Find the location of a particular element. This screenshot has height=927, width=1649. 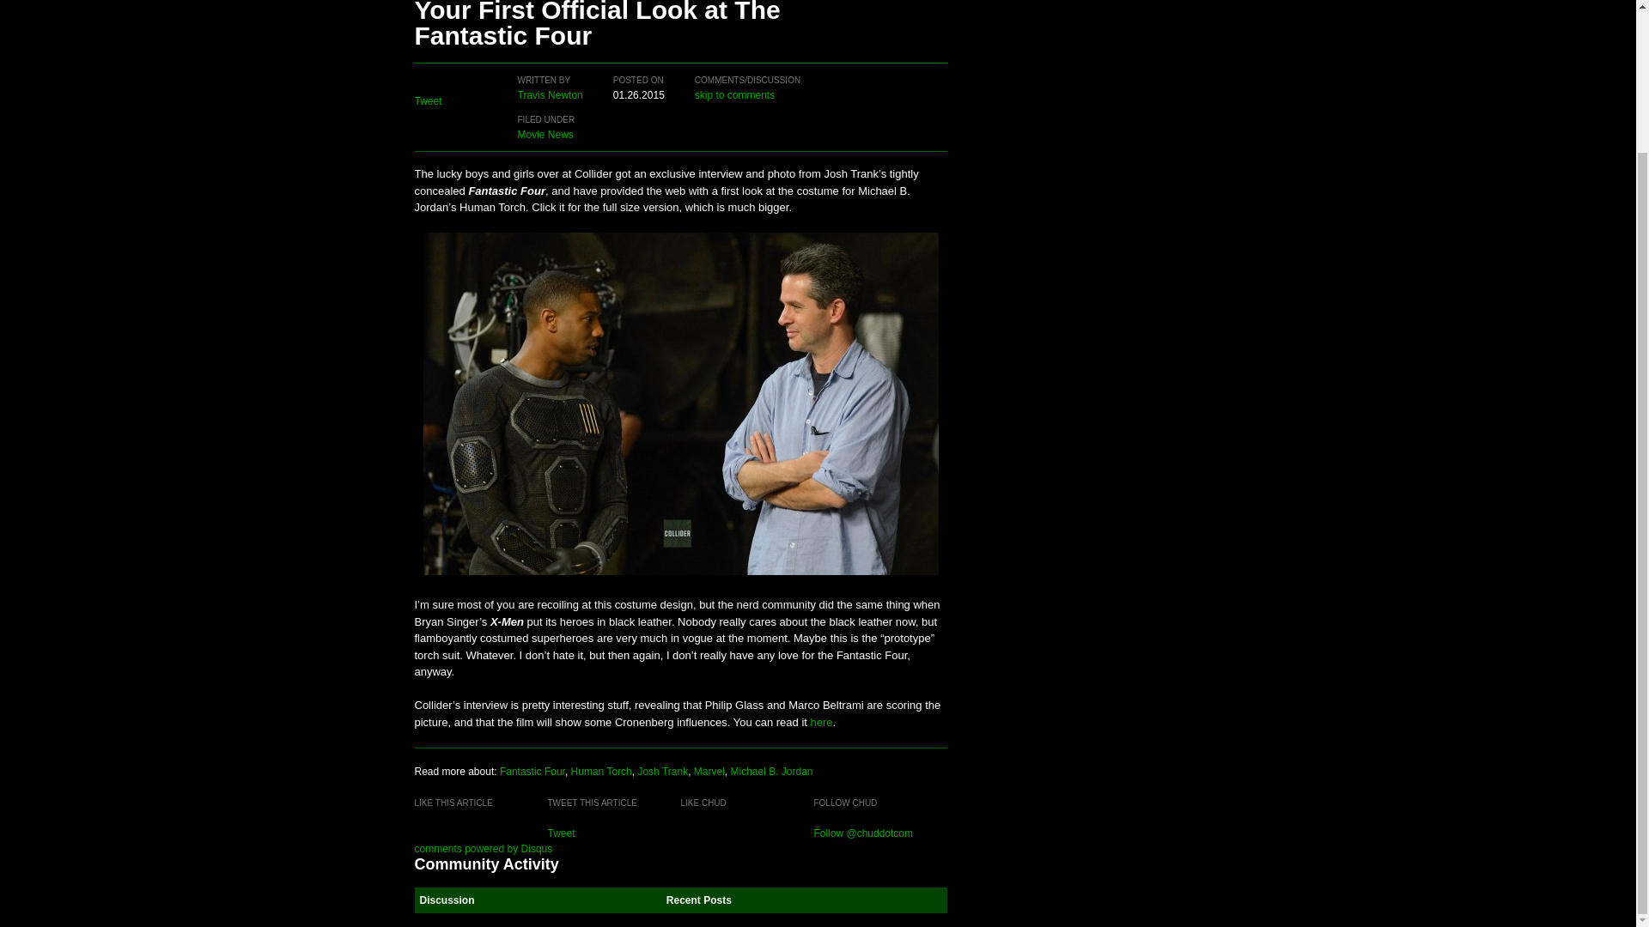

Josh Trank is located at coordinates (661, 772).